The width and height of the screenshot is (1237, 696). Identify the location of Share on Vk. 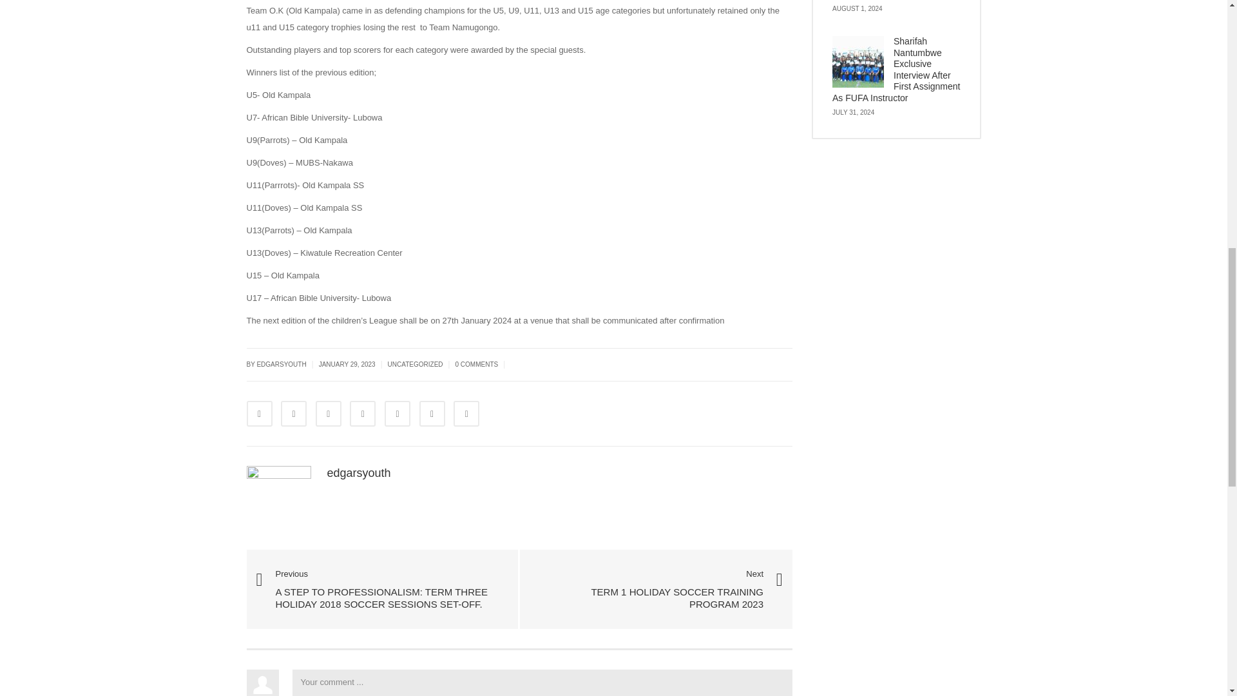
(432, 414).